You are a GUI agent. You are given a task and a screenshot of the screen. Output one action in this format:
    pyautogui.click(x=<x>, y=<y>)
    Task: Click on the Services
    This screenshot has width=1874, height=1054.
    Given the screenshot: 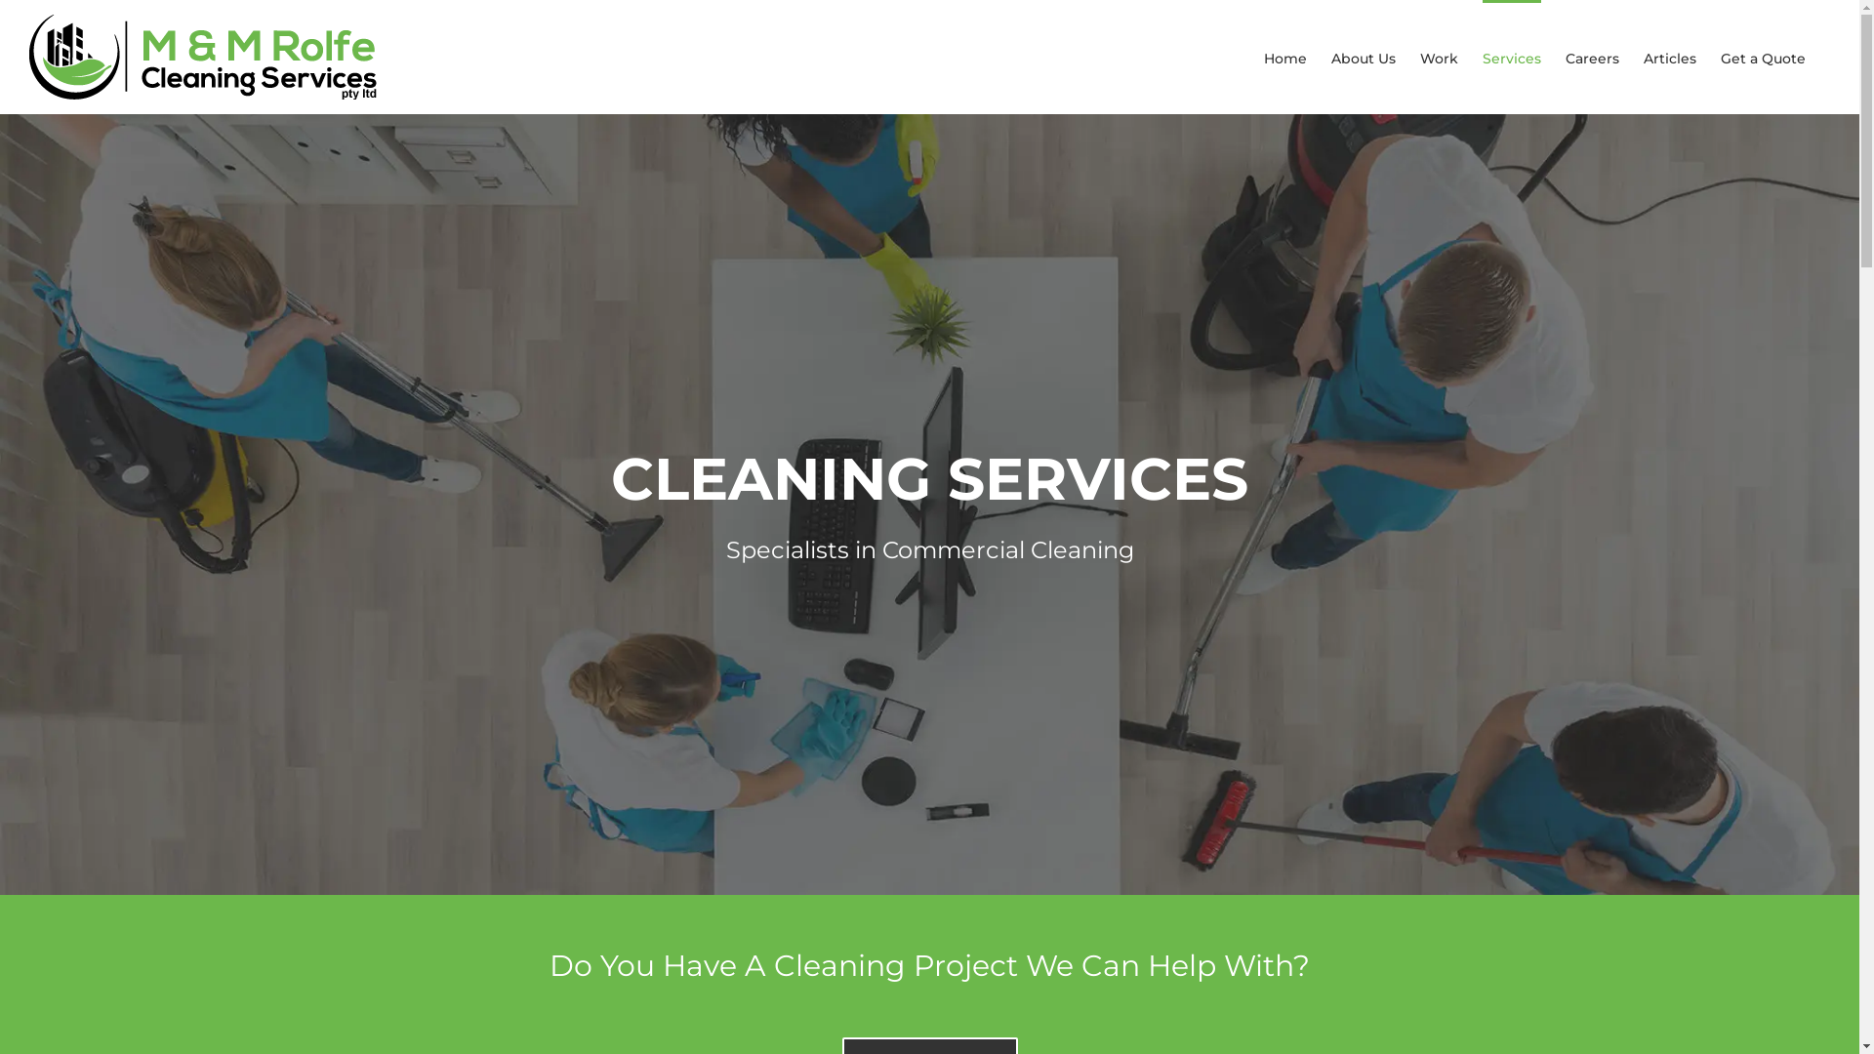 What is the action you would take?
    pyautogui.click(x=1512, y=57)
    